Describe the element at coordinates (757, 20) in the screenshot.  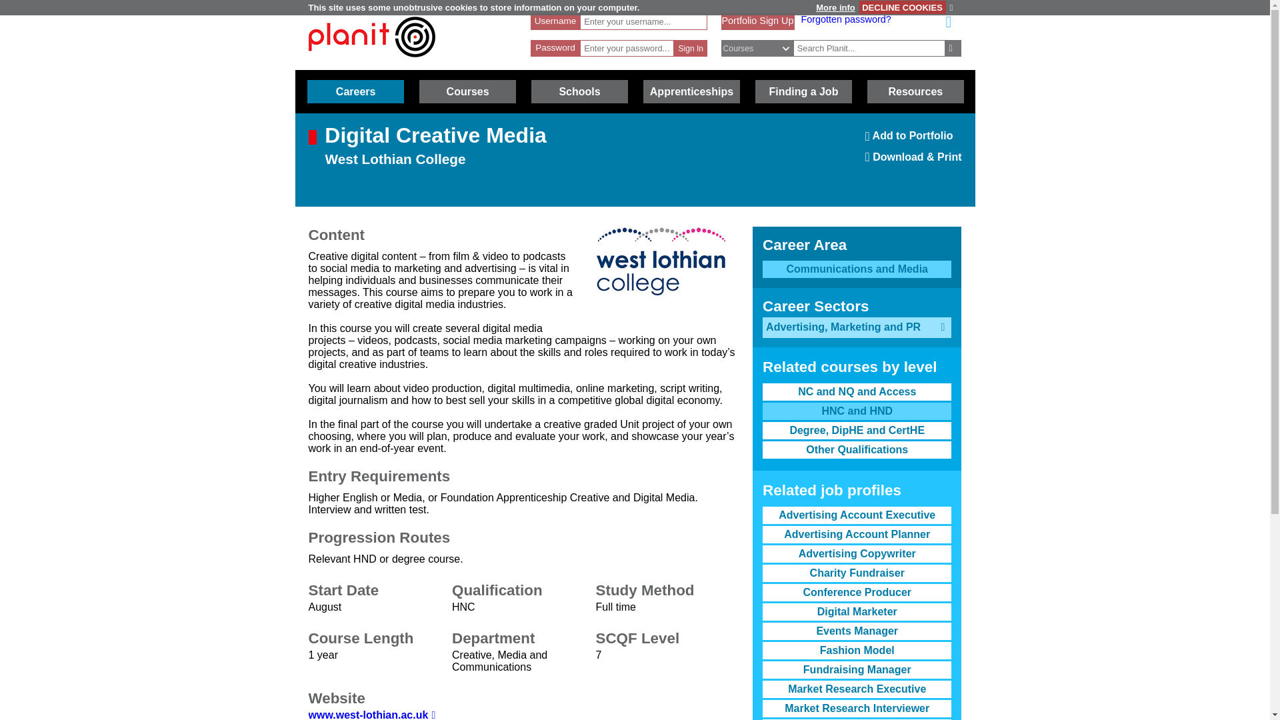
I see `Resources` at that location.